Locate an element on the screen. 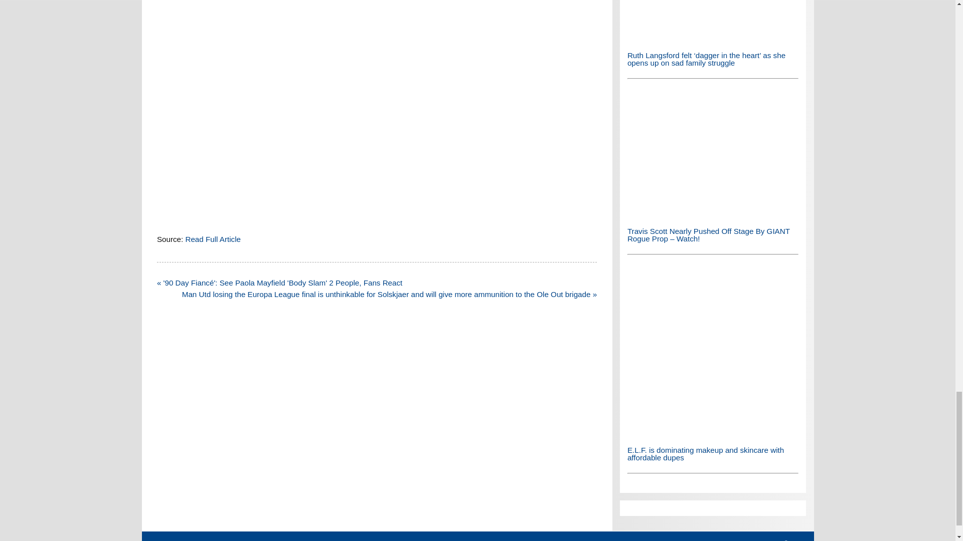 This screenshot has height=541, width=963. Read Full Article is located at coordinates (213, 239).